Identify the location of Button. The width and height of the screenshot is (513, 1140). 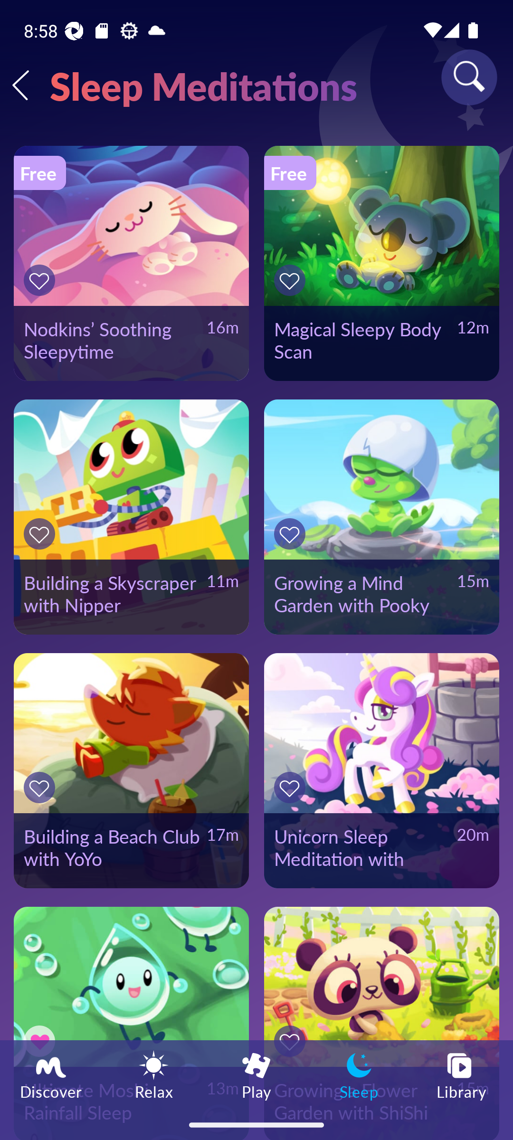
(41, 788).